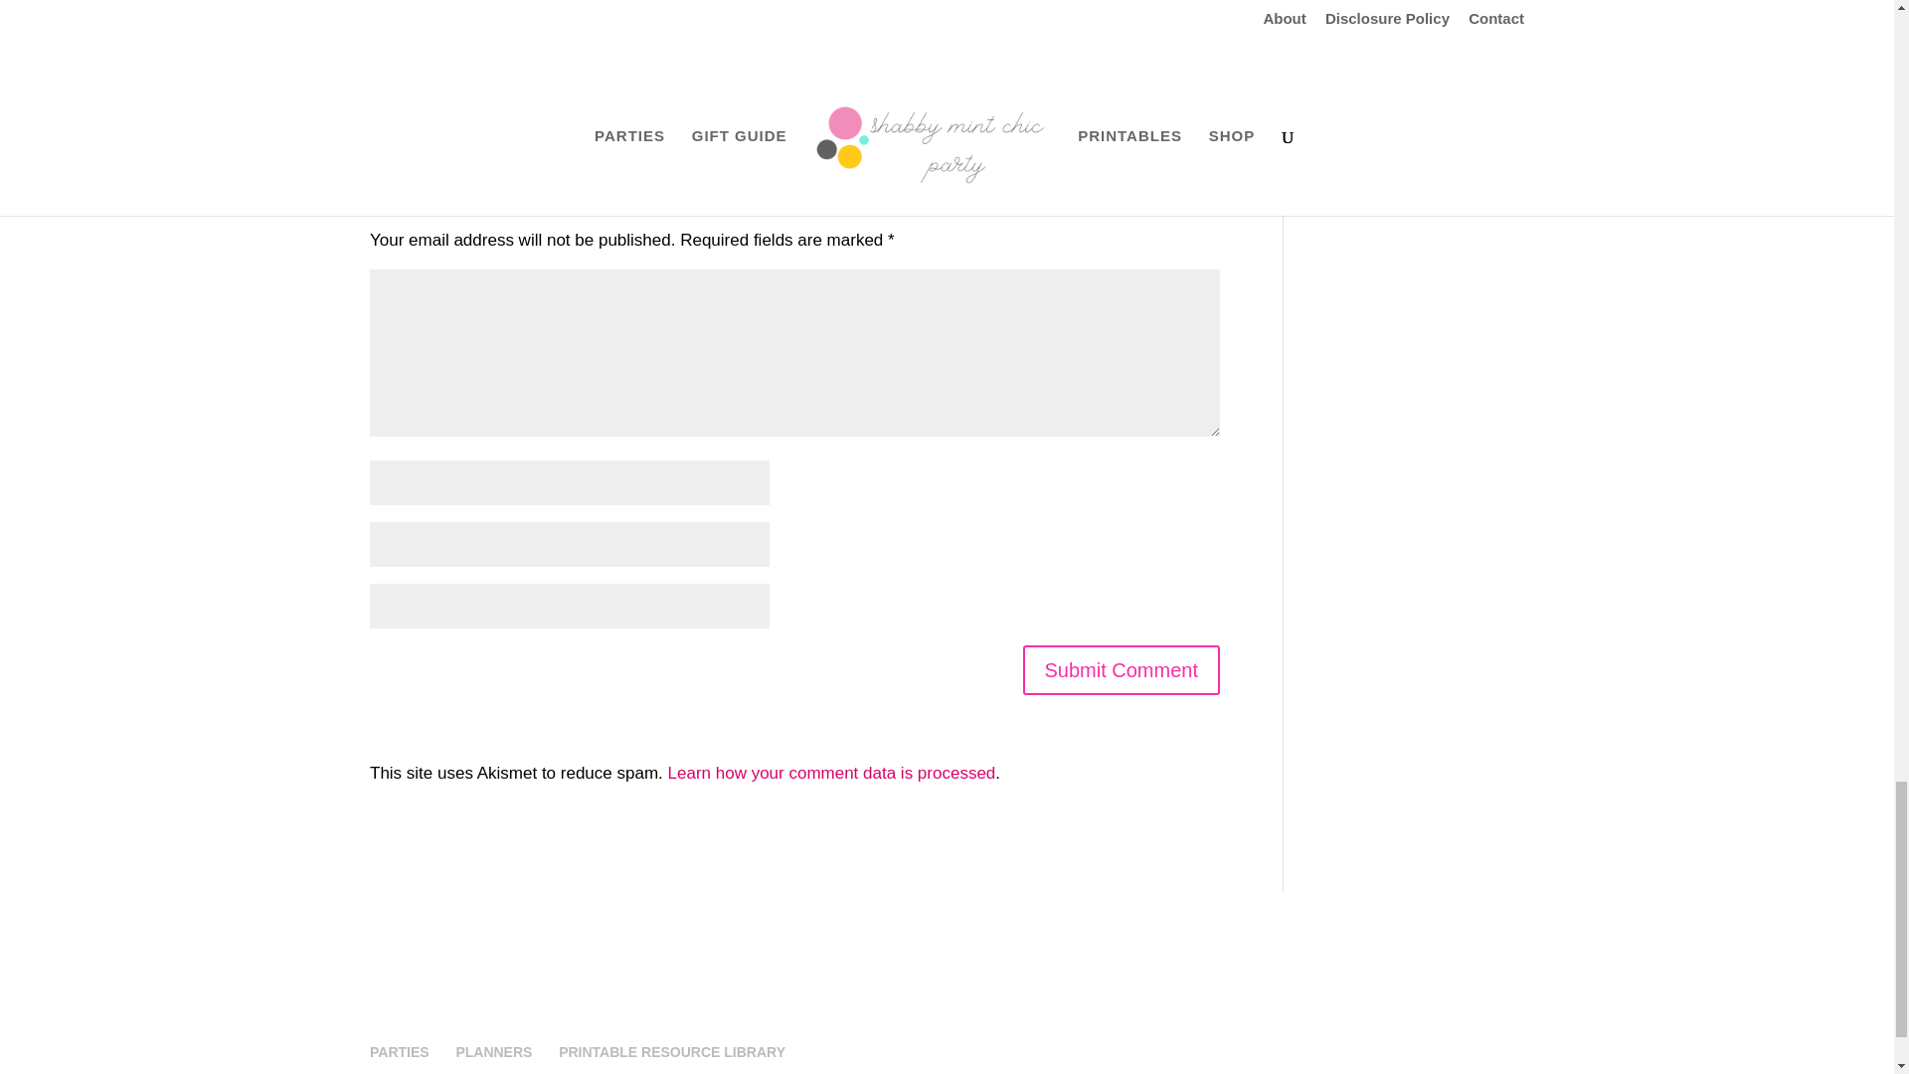 The image size is (1909, 1074). Describe the element at coordinates (758, 58) in the screenshot. I see `Load more posts` at that location.